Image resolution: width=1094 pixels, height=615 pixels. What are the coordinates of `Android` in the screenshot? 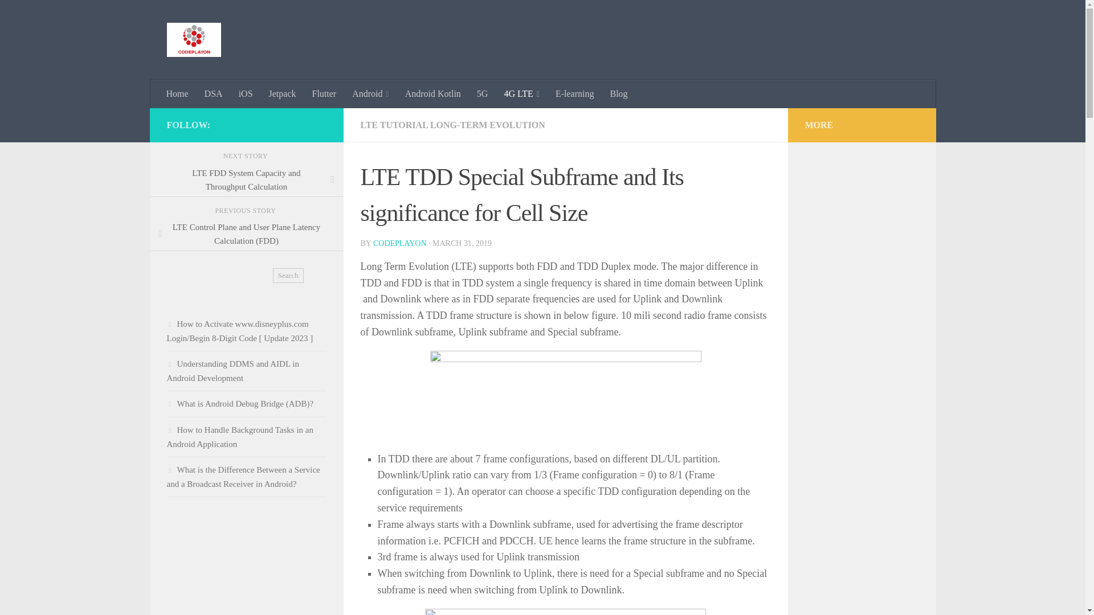 It's located at (370, 94).